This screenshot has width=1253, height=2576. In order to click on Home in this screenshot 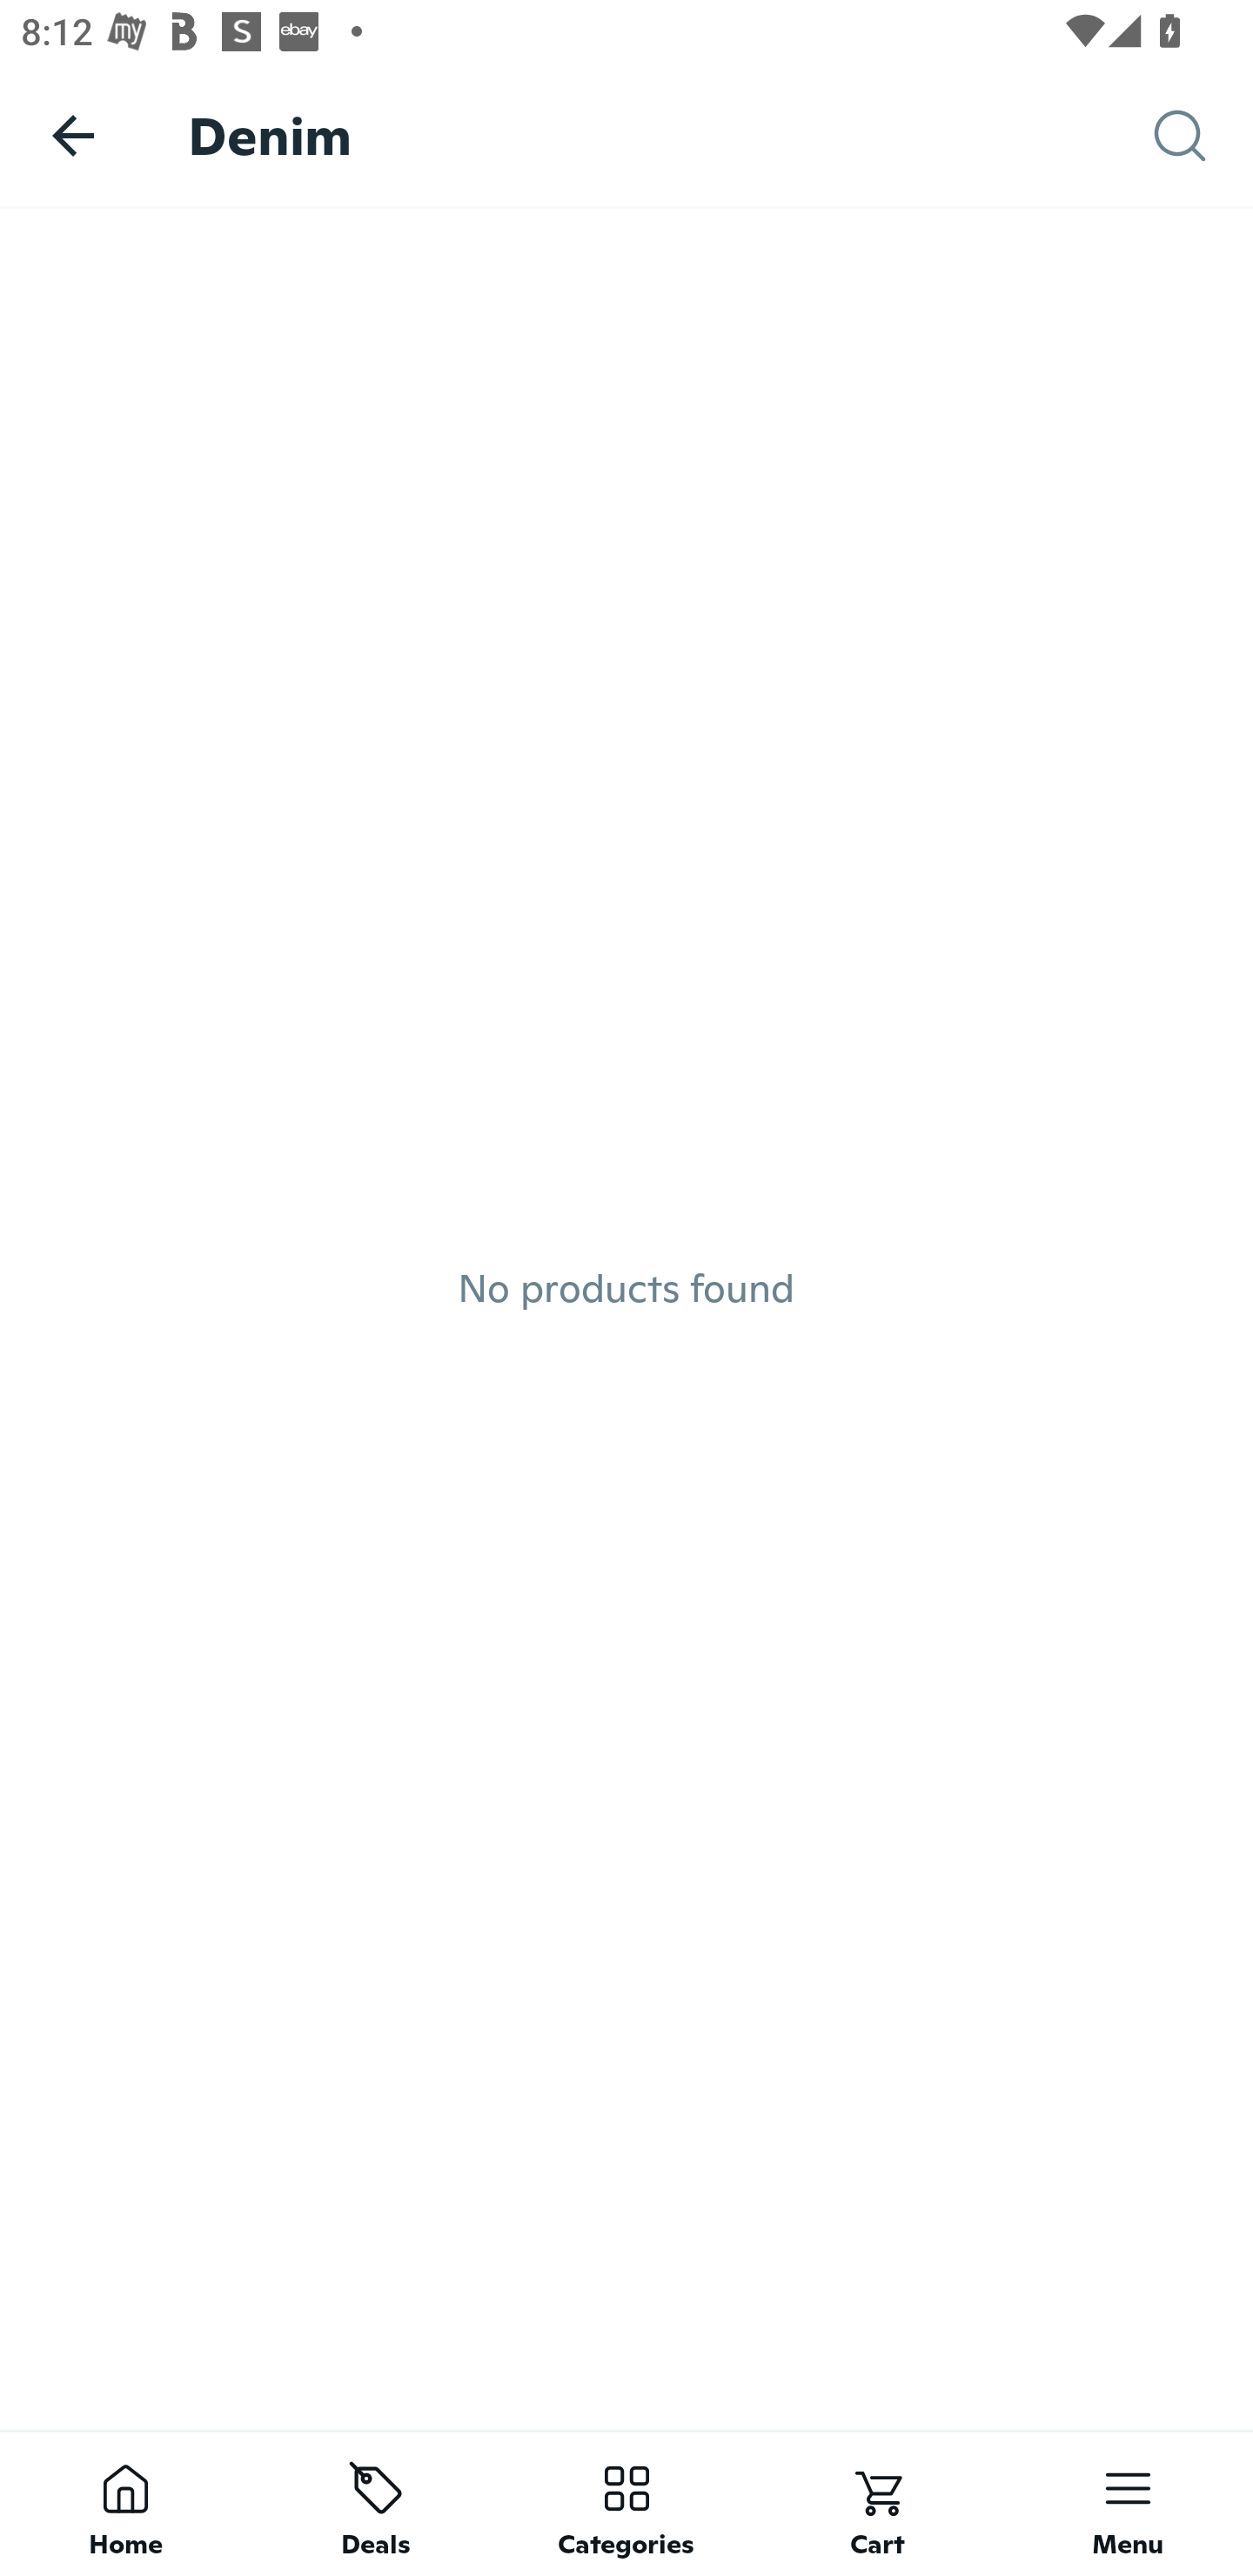, I will do `click(125, 2503)`.